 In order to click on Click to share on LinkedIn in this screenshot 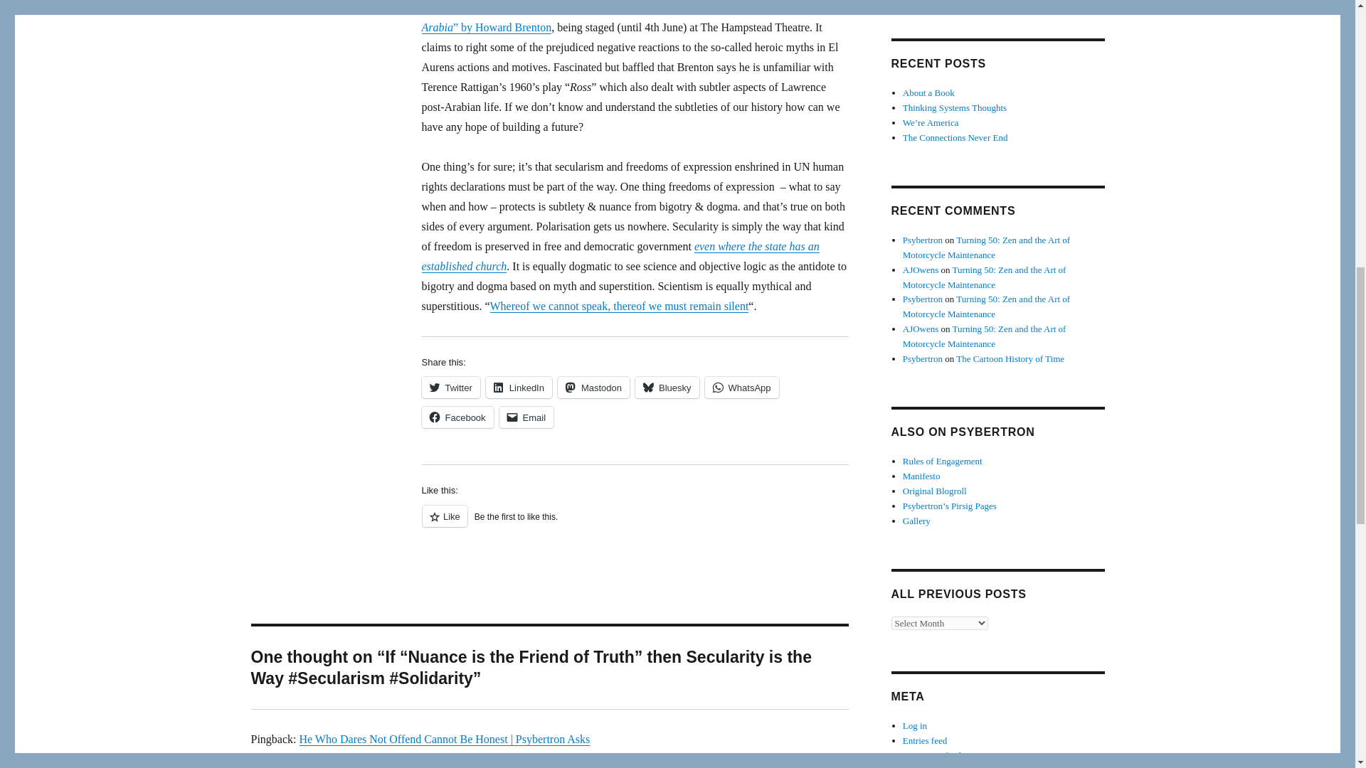, I will do `click(519, 388)`.